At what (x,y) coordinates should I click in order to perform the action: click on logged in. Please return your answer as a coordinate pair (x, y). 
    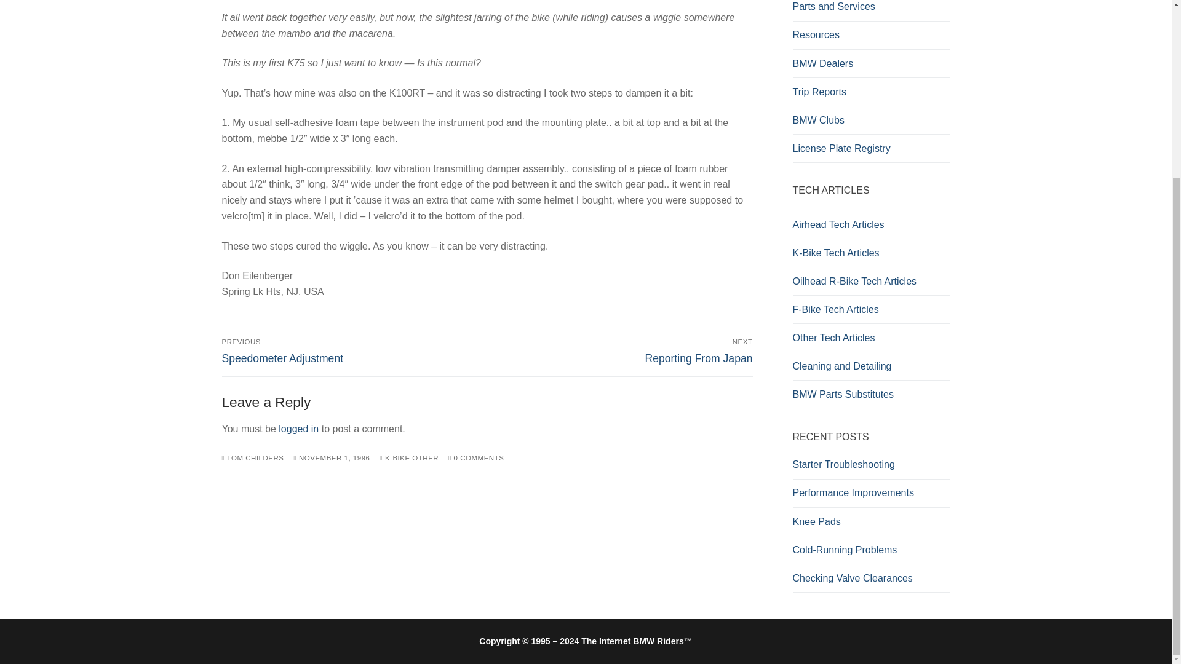
    Looking at the image, I should click on (871, 496).